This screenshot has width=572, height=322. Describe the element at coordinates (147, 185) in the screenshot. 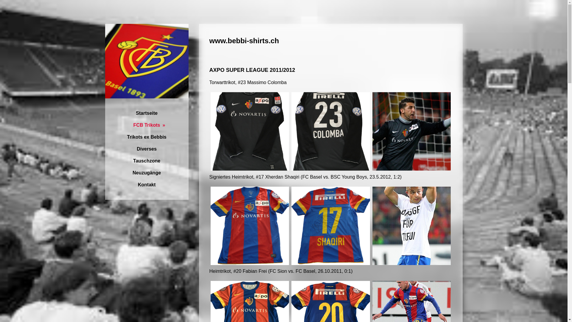

I see `Kontakt` at that location.